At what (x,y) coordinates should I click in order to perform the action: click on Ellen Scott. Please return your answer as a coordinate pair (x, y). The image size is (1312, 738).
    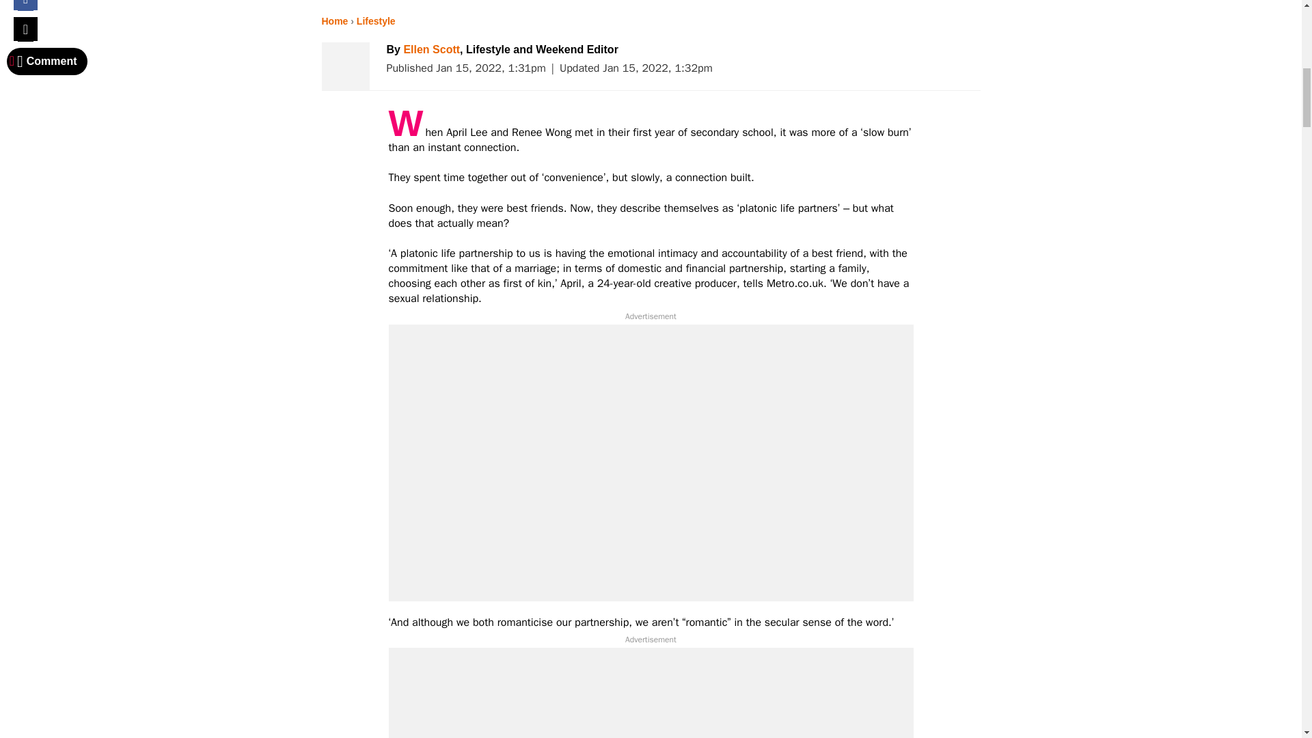
    Looking at the image, I should click on (431, 49).